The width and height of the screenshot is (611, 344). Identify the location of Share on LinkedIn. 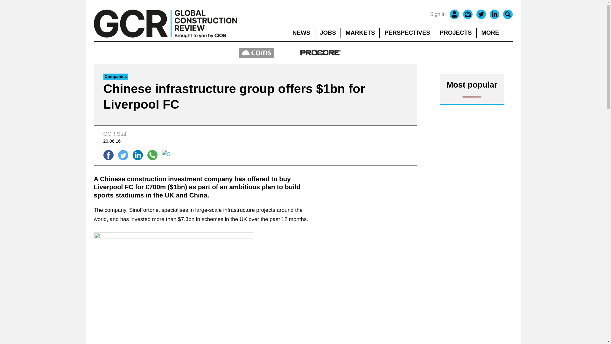
(137, 155).